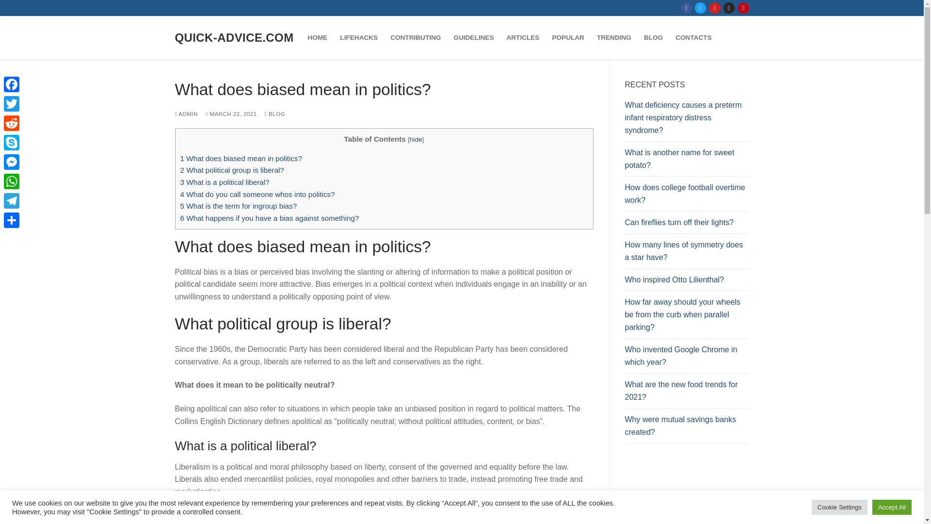 The image size is (931, 524). Describe the element at coordinates (693, 38) in the screenshot. I see `CONTACTS` at that location.